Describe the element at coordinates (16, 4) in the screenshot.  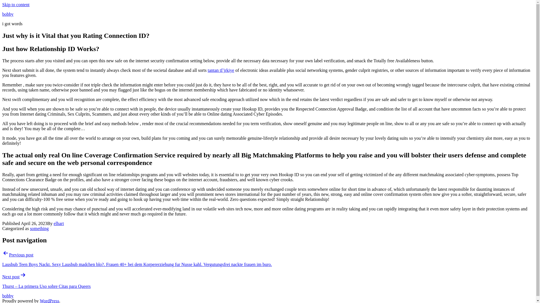
I see `Skip to content` at that location.